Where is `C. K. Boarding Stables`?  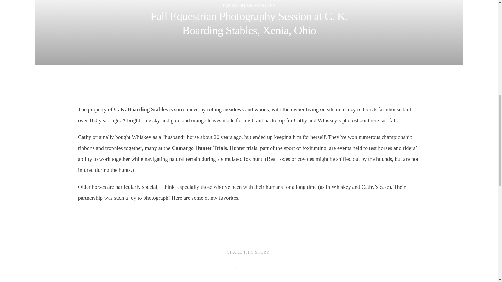 C. K. Boarding Stables is located at coordinates (141, 109).